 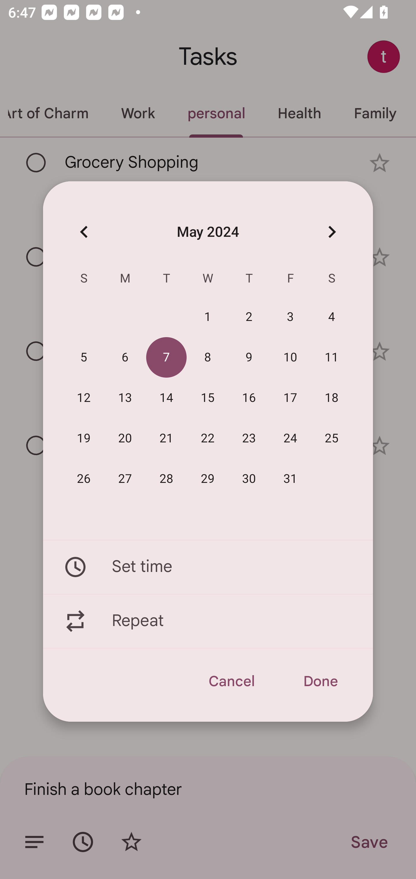 I want to click on 4 04 May 2024, so click(x=332, y=317).